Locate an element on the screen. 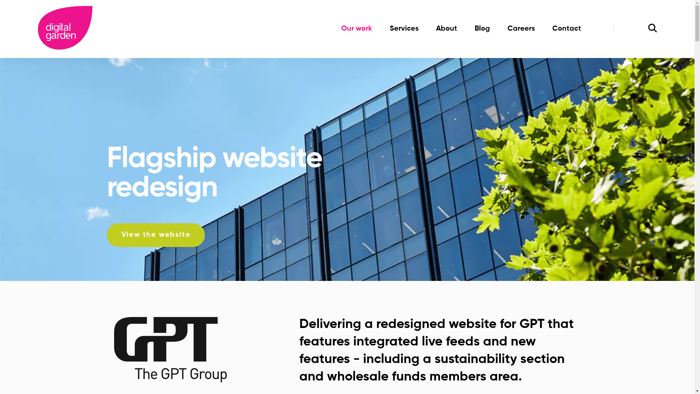  Blog is located at coordinates (482, 29).